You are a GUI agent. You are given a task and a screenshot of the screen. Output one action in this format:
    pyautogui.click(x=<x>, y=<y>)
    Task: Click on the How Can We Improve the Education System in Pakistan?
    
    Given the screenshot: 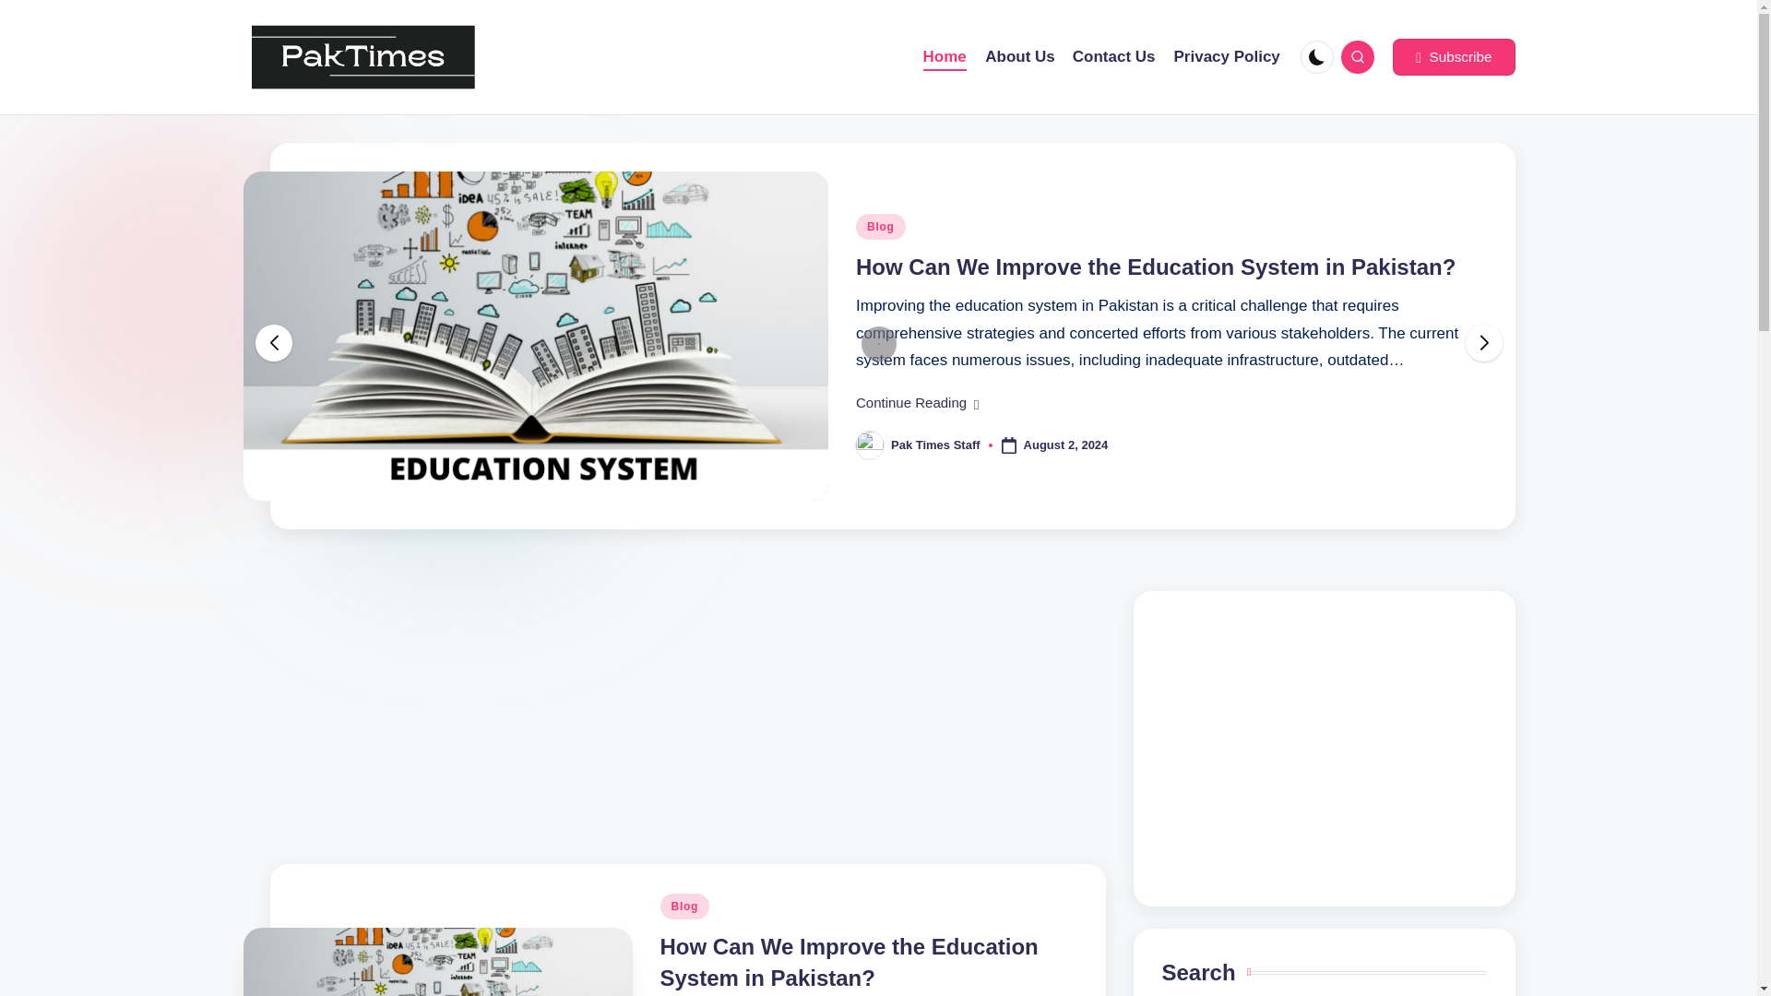 What is the action you would take?
    pyautogui.click(x=1155, y=267)
    